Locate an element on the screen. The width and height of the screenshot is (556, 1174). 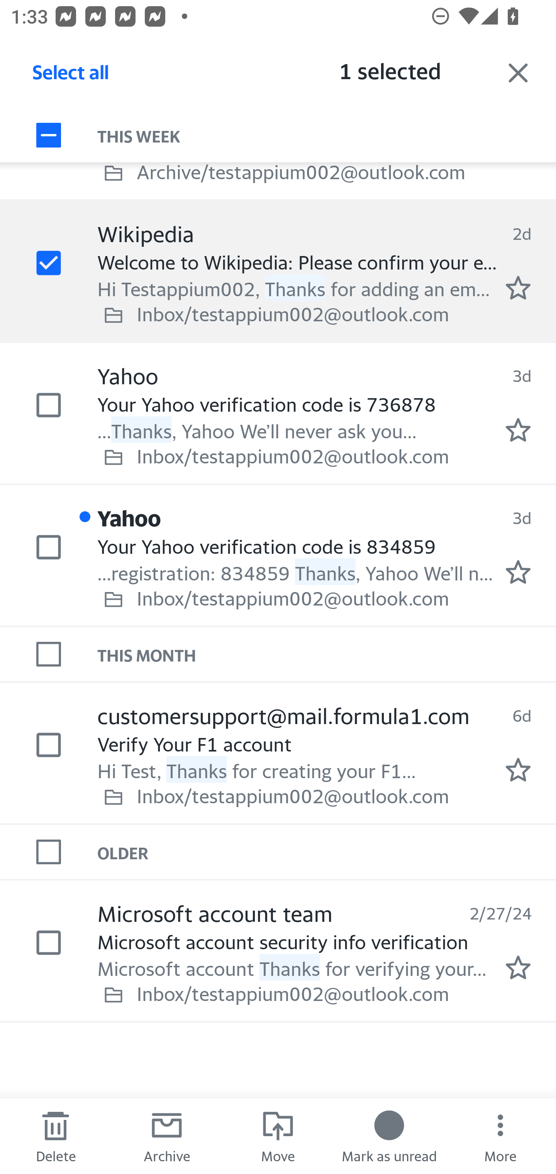
Mark as starred. is located at coordinates (518, 288).